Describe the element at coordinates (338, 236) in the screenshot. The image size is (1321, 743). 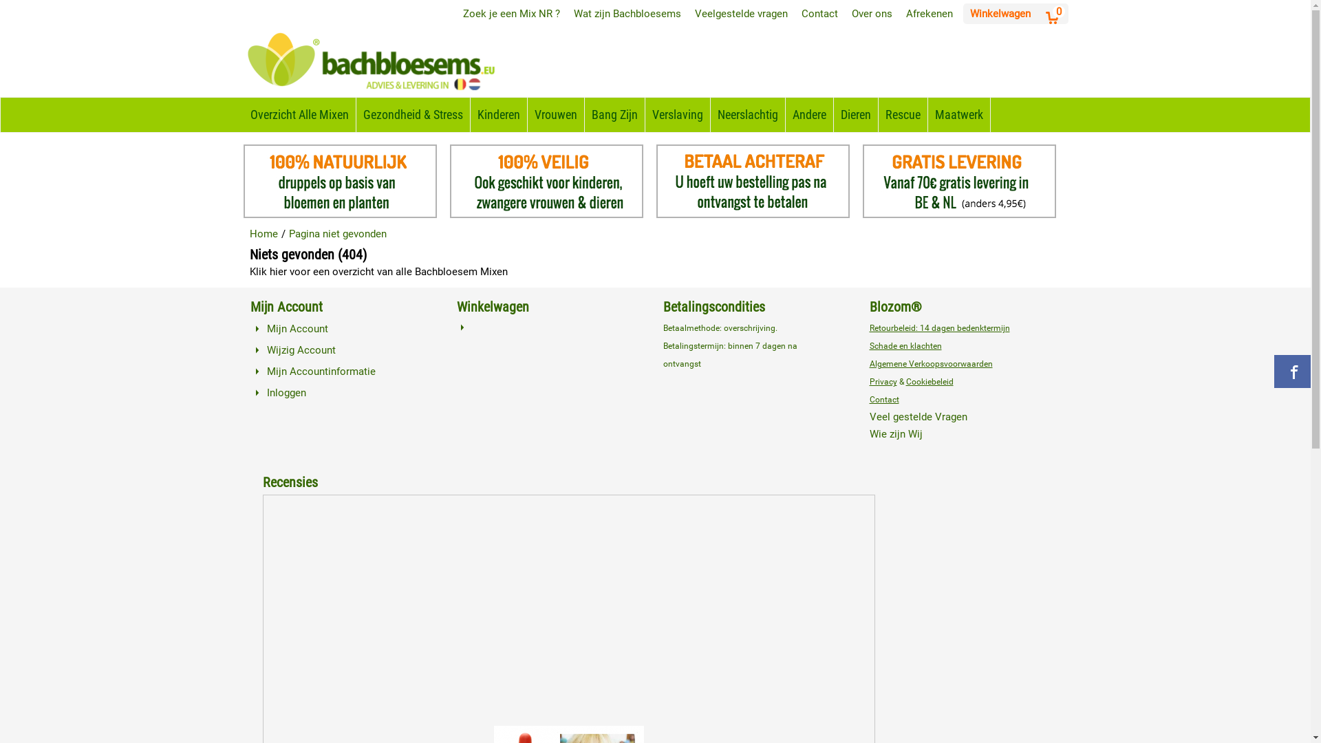
I see `Pagina niet gevonden` at that location.